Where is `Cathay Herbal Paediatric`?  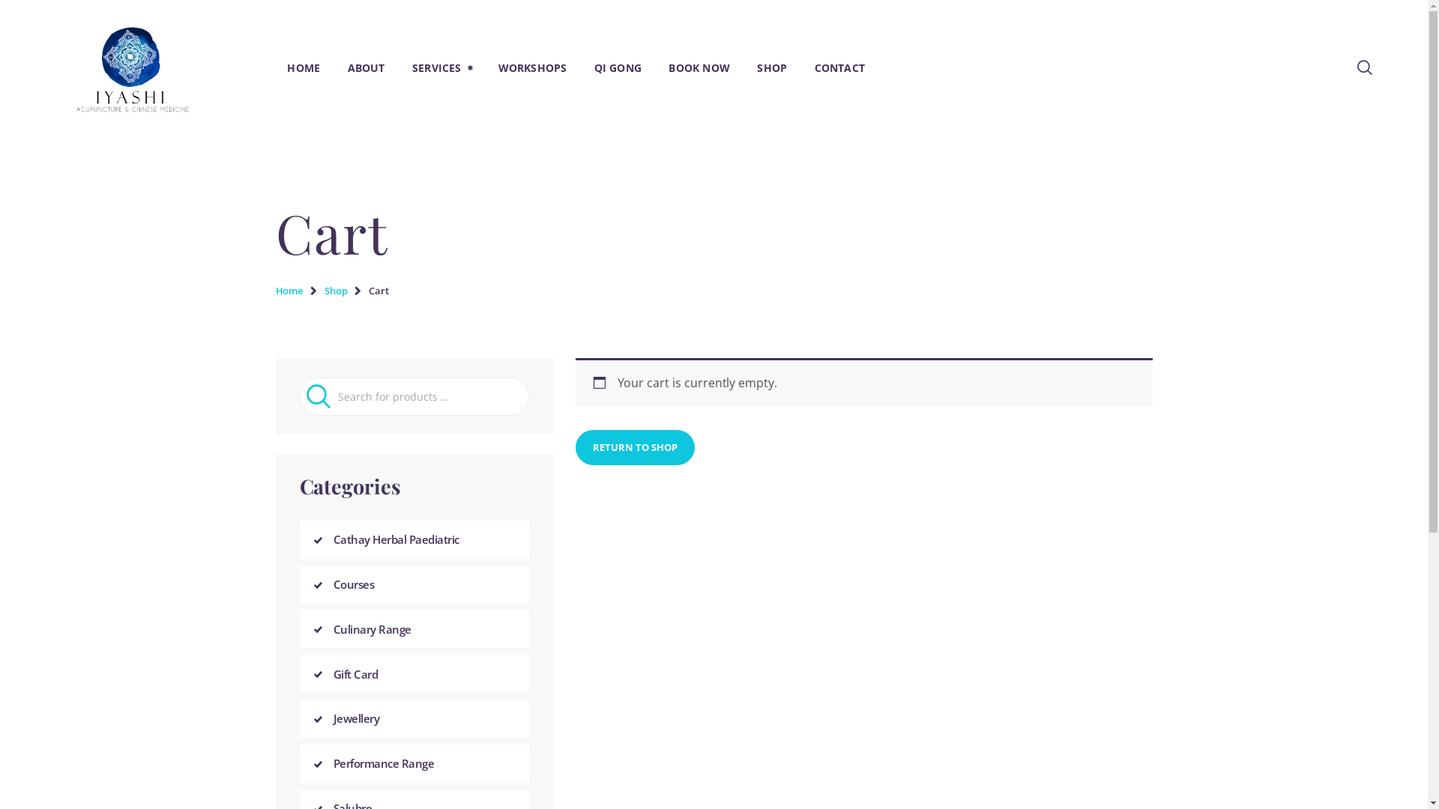
Cathay Herbal Paediatric is located at coordinates (396, 539).